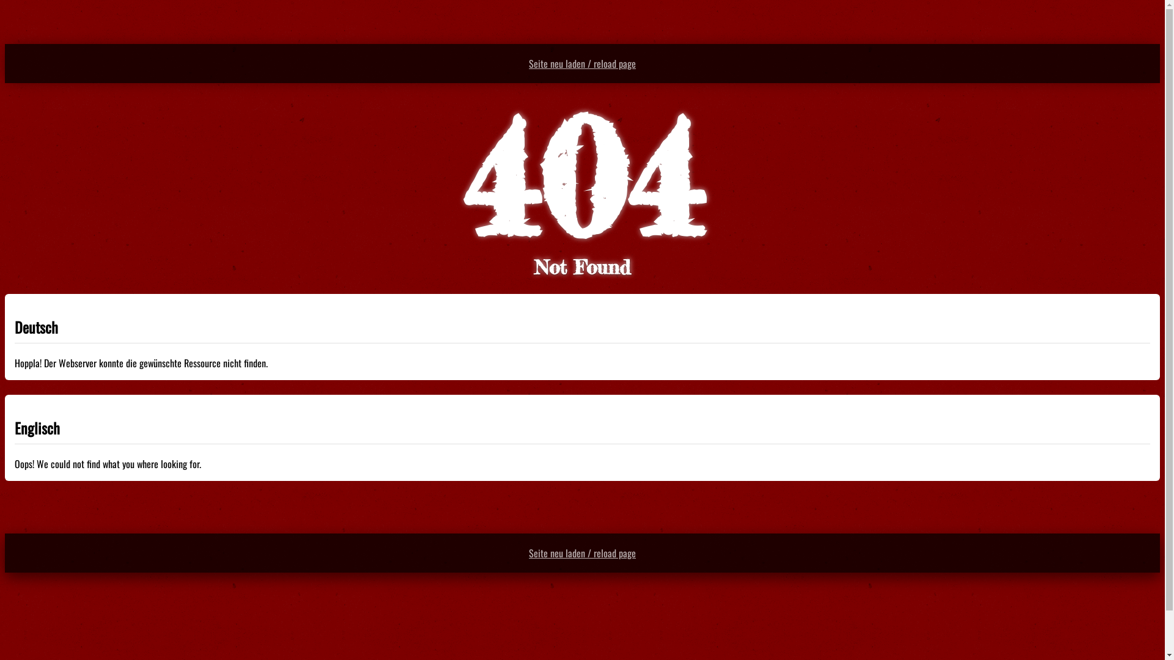 The height and width of the screenshot is (660, 1174). What do you see at coordinates (582, 64) in the screenshot?
I see `Seite neu laden / reload page` at bounding box center [582, 64].